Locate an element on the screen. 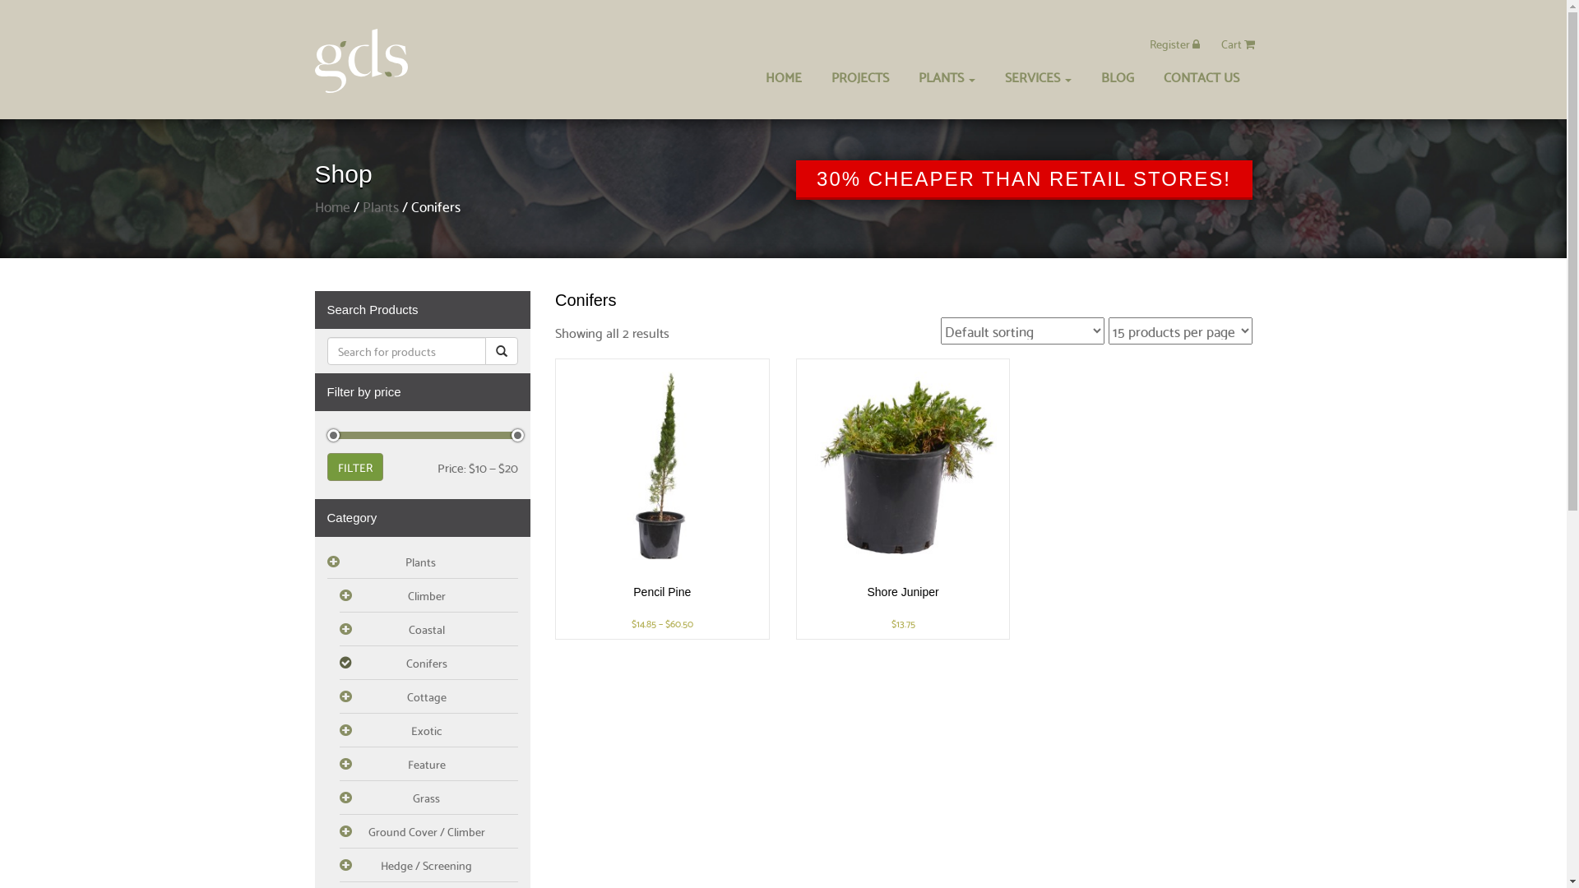  Plants is located at coordinates (423, 562).